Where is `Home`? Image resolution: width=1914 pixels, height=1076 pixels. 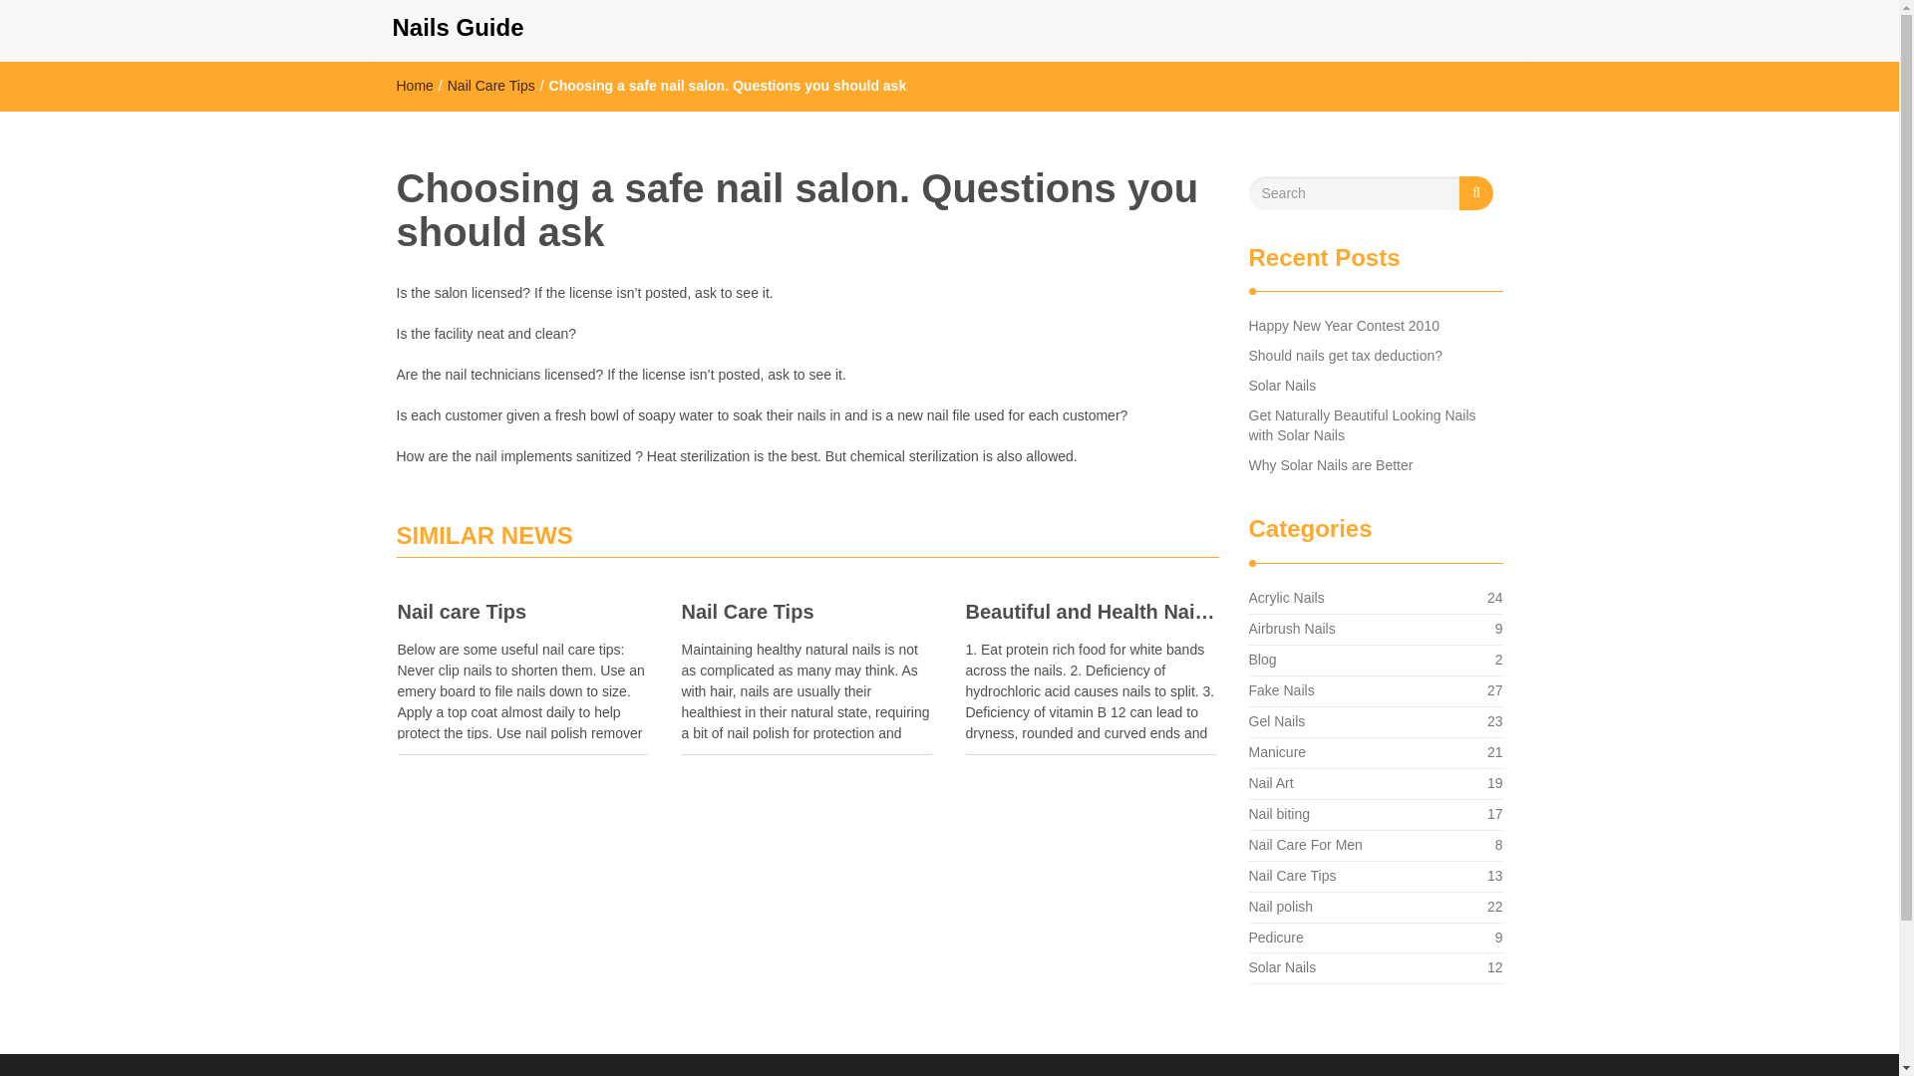 Home is located at coordinates (1286, 598).